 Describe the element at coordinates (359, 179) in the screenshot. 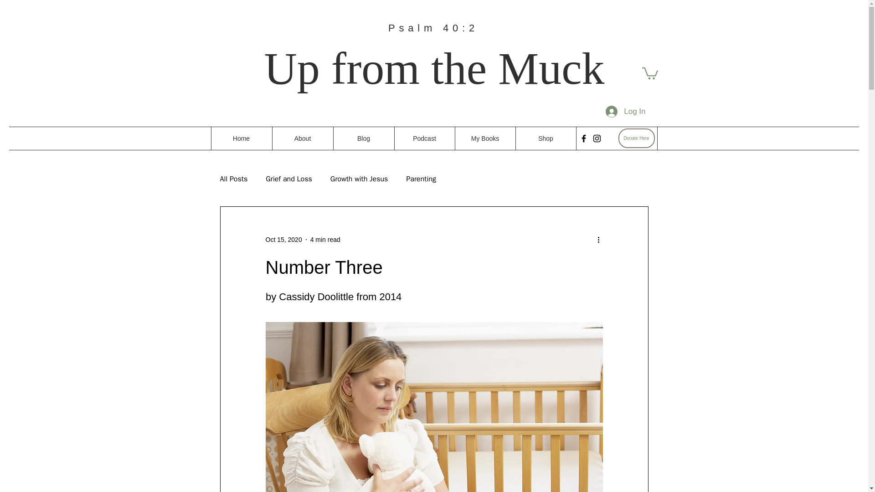

I see `Growth with Jesus` at that location.